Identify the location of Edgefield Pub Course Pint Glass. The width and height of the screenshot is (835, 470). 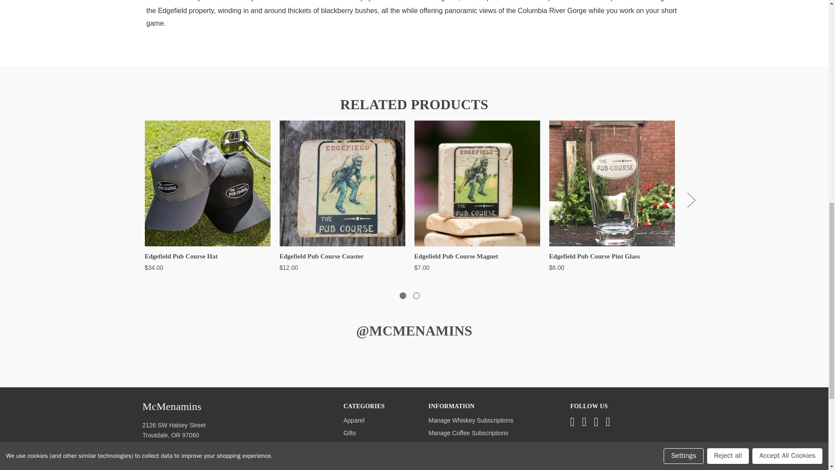
(611, 183).